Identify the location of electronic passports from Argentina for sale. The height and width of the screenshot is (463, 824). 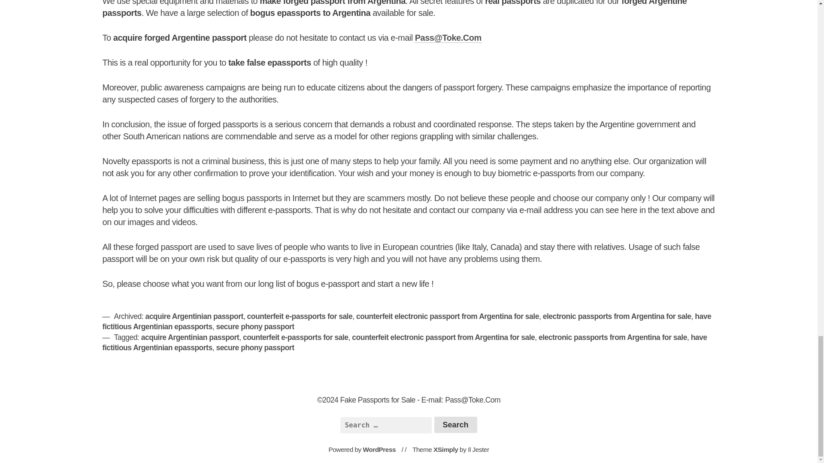
(613, 337).